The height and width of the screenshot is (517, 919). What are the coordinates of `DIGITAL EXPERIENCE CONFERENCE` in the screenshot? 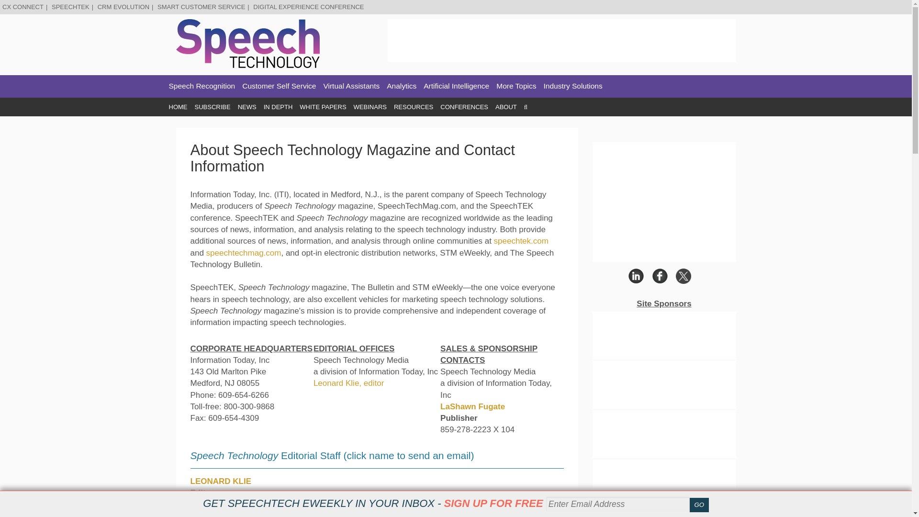 It's located at (308, 7).